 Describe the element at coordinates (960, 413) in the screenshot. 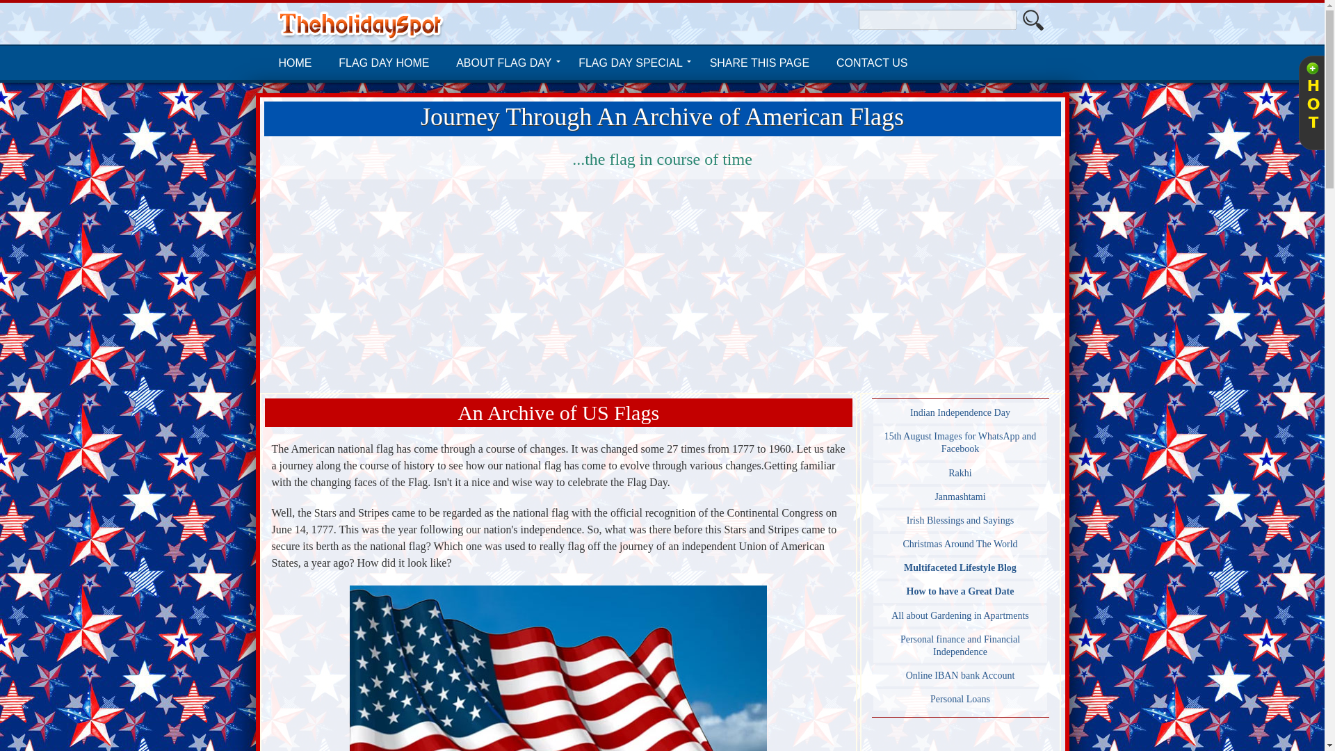

I see `Indian Independence Day` at that location.